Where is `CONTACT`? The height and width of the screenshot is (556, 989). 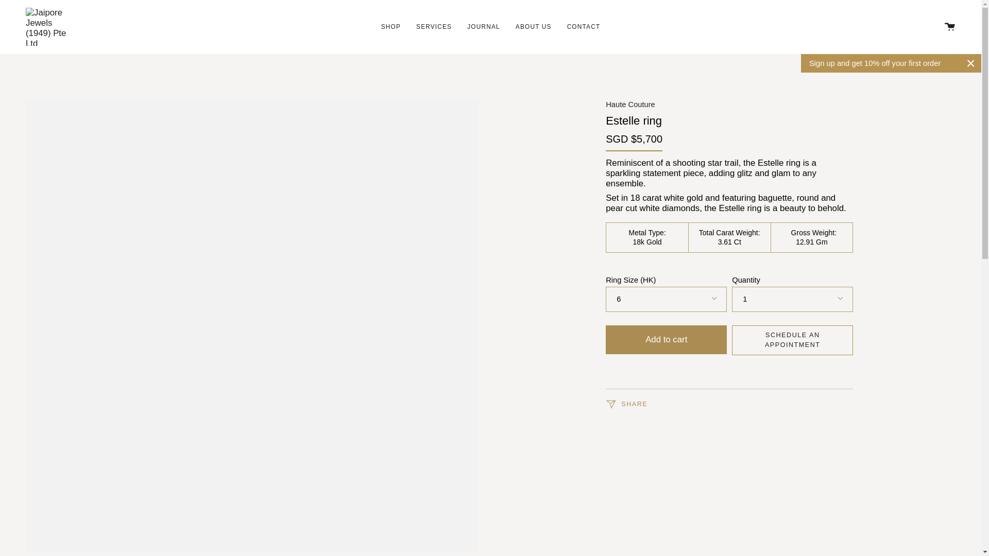
CONTACT is located at coordinates (584, 27).